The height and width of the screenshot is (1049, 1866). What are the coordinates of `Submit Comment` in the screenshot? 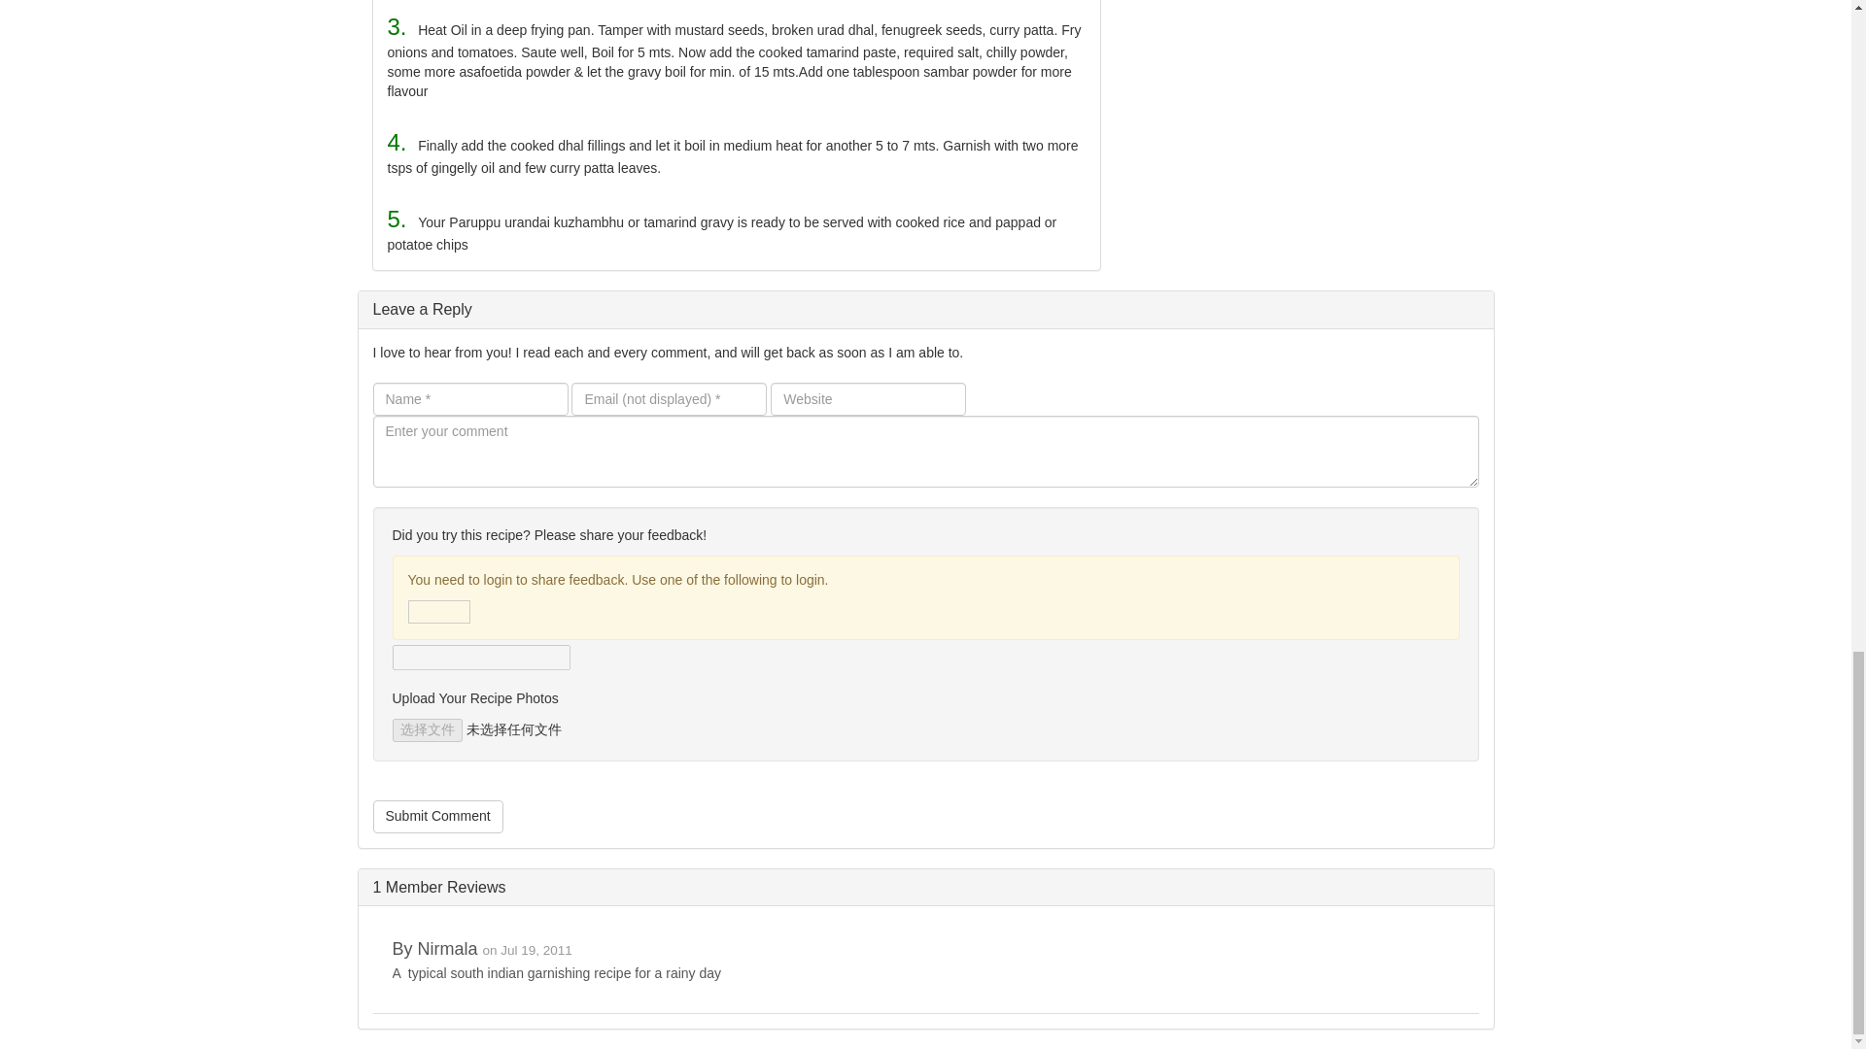 It's located at (438, 816).